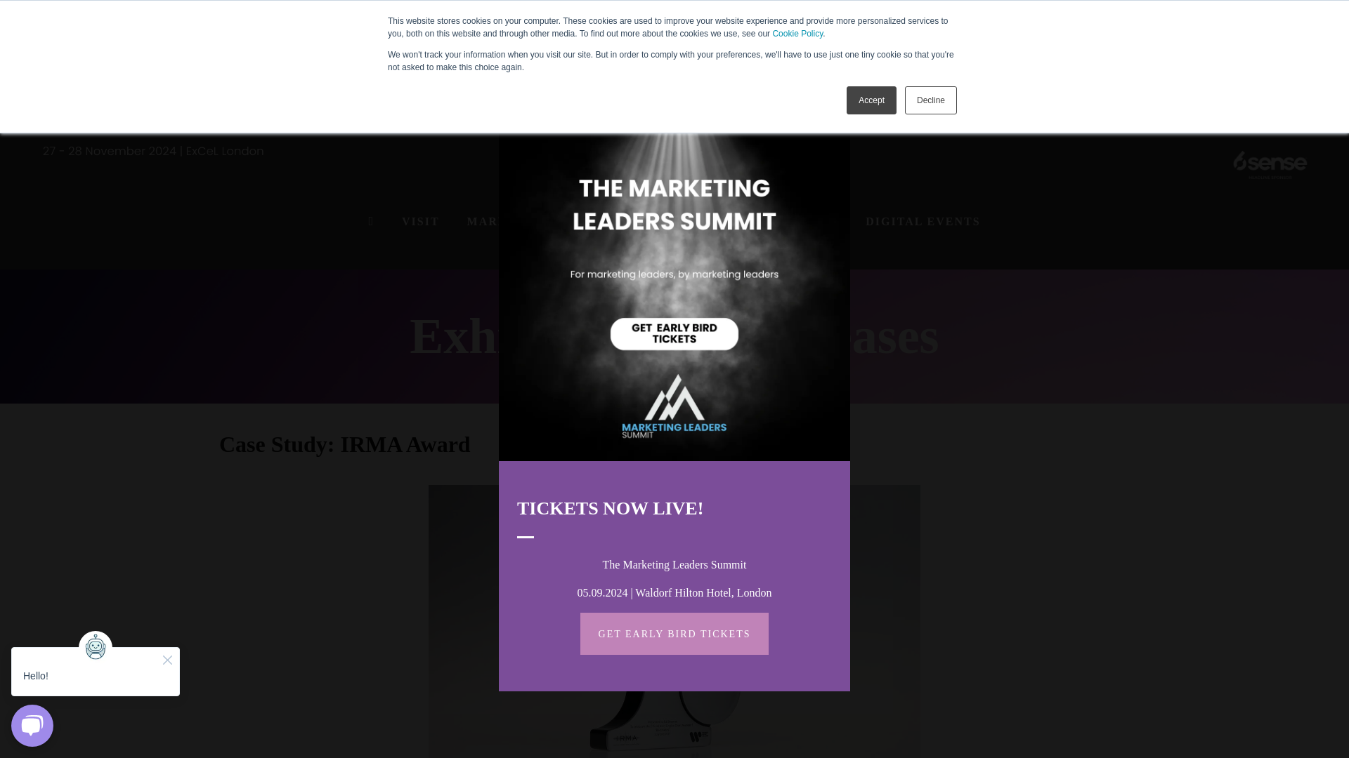 The width and height of the screenshot is (1349, 758). What do you see at coordinates (871, 100) in the screenshot?
I see `Accept` at bounding box center [871, 100].